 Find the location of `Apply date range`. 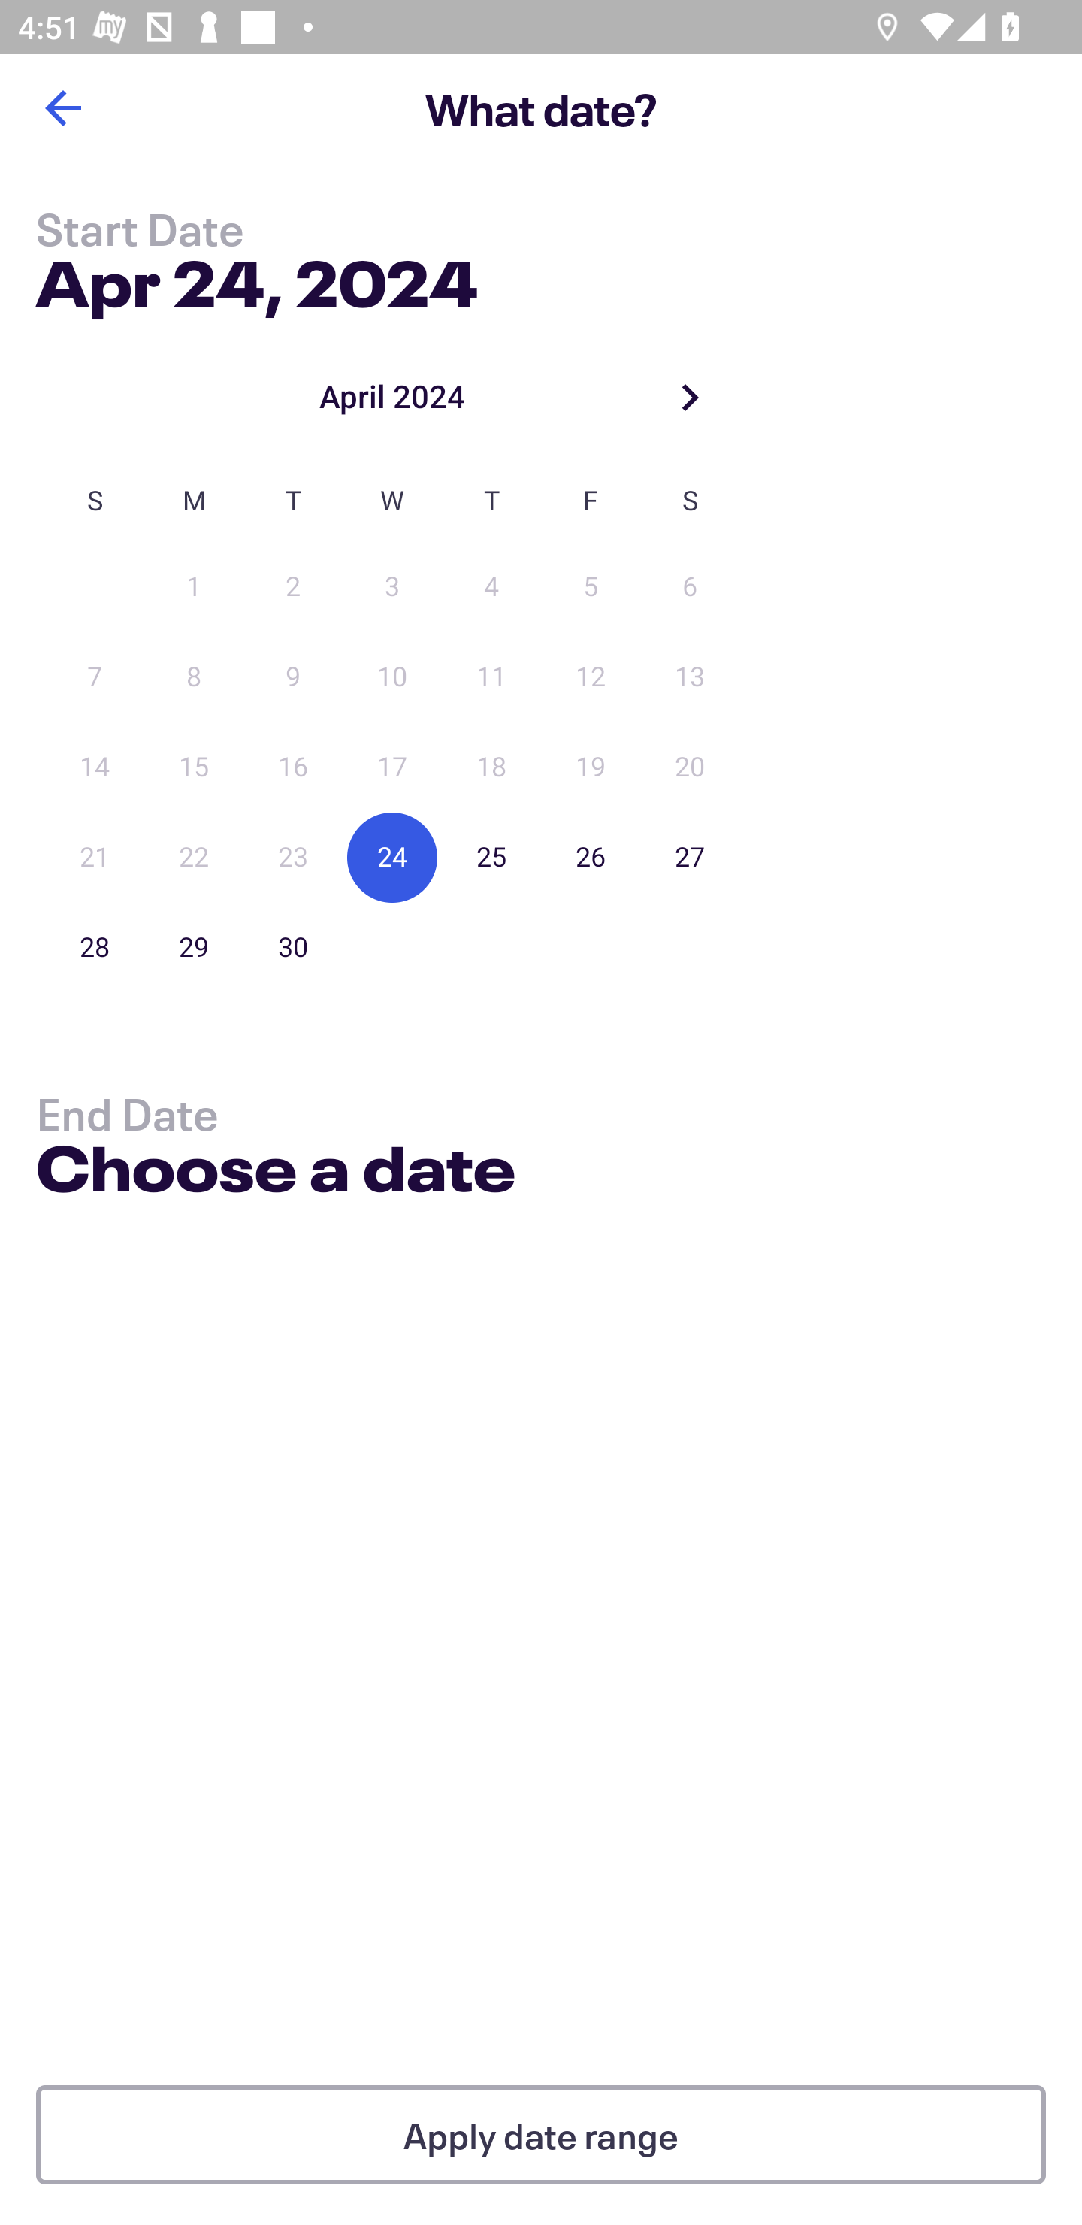

Apply date range is located at coordinates (541, 2135).